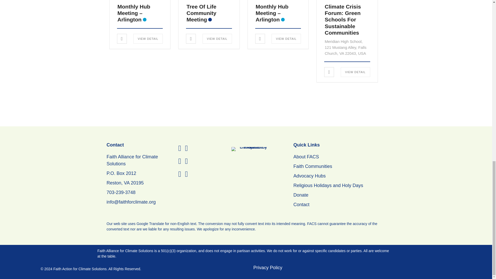  I want to click on Share, so click(260, 39).